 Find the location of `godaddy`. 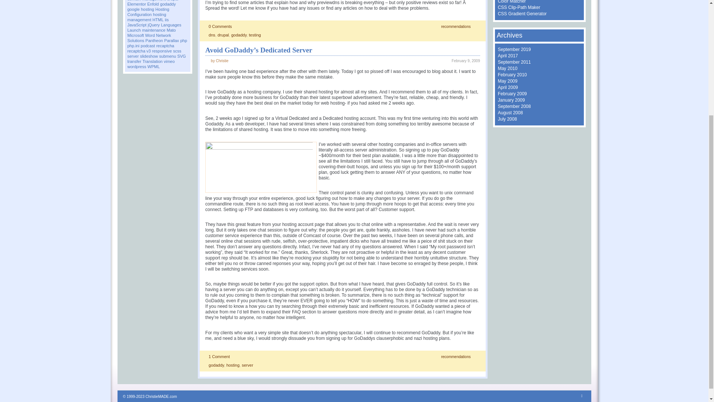

godaddy is located at coordinates (168, 4).